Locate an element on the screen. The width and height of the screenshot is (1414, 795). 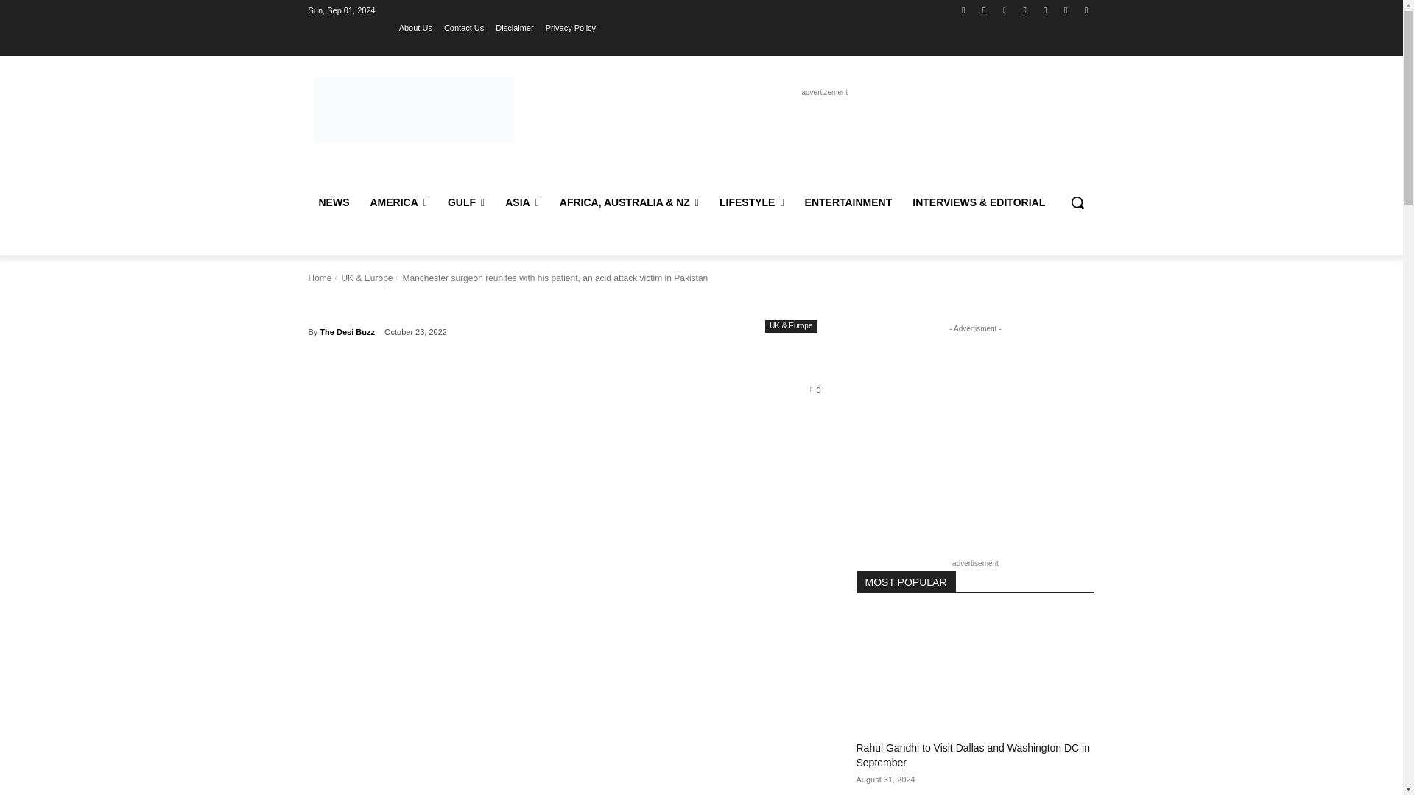
Facebook is located at coordinates (963, 10).